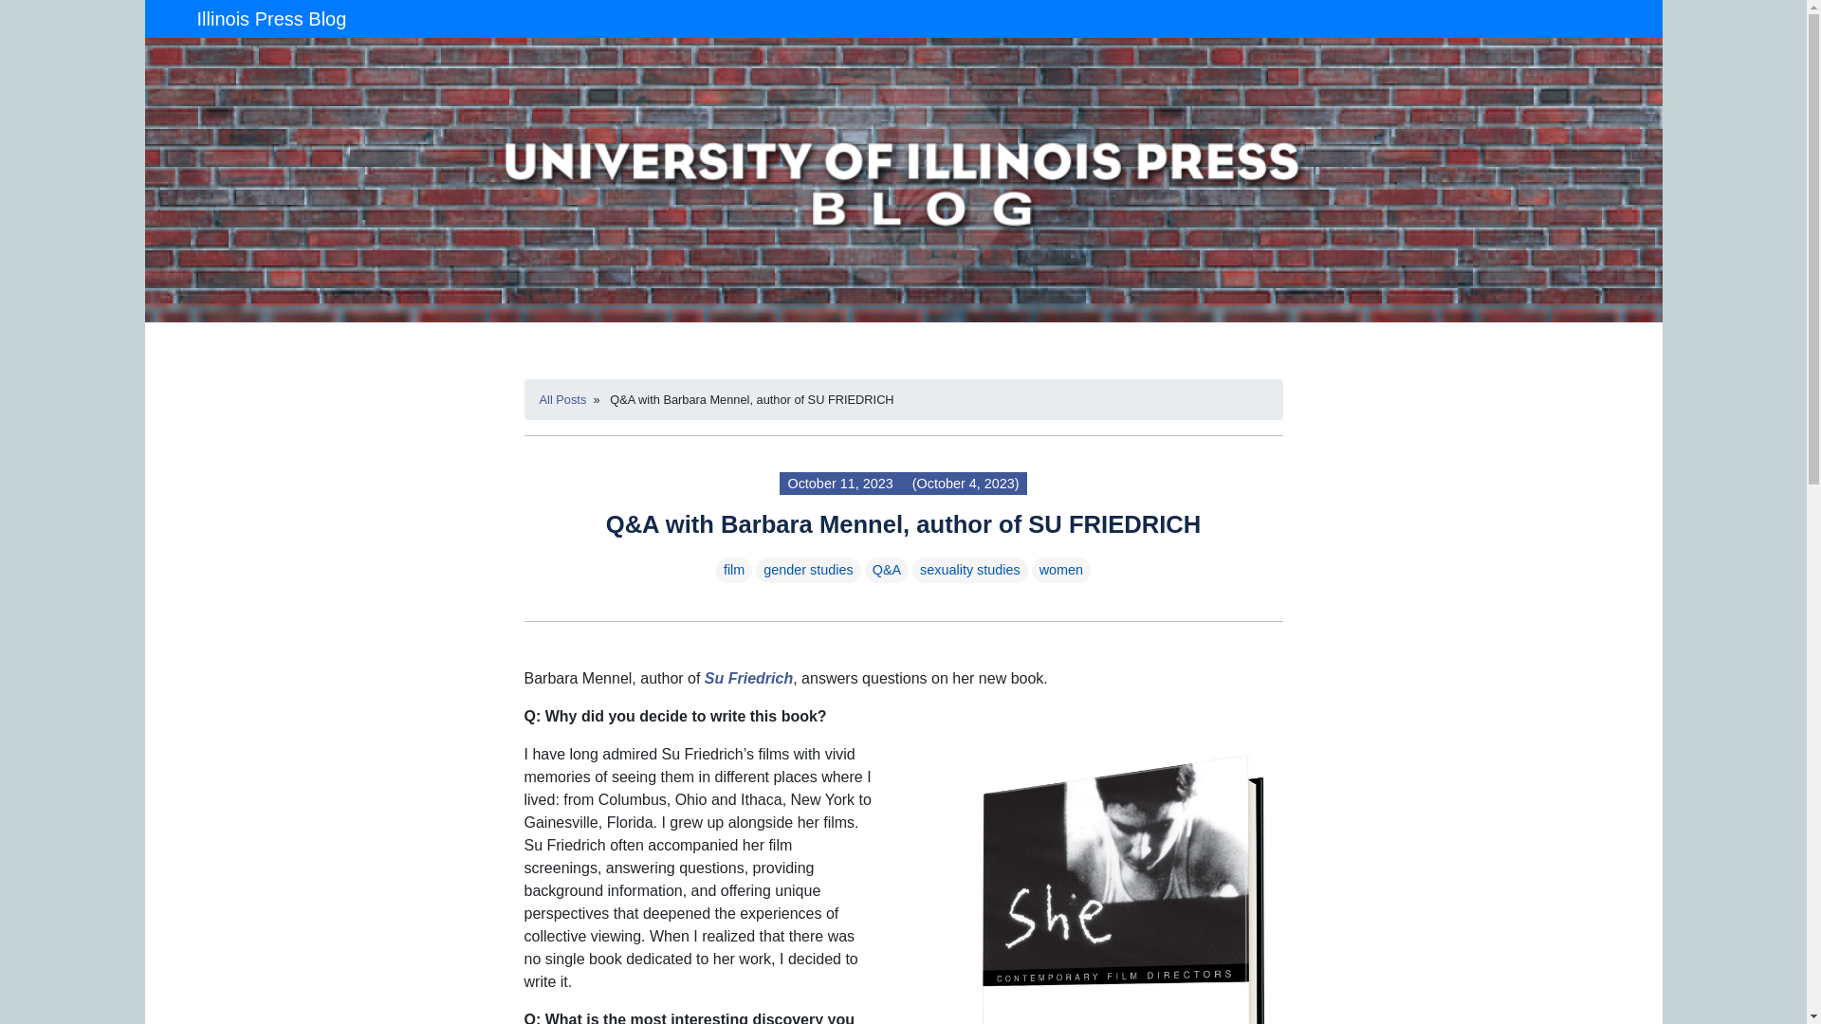 The width and height of the screenshot is (1821, 1024). What do you see at coordinates (1061, 570) in the screenshot?
I see `women` at bounding box center [1061, 570].